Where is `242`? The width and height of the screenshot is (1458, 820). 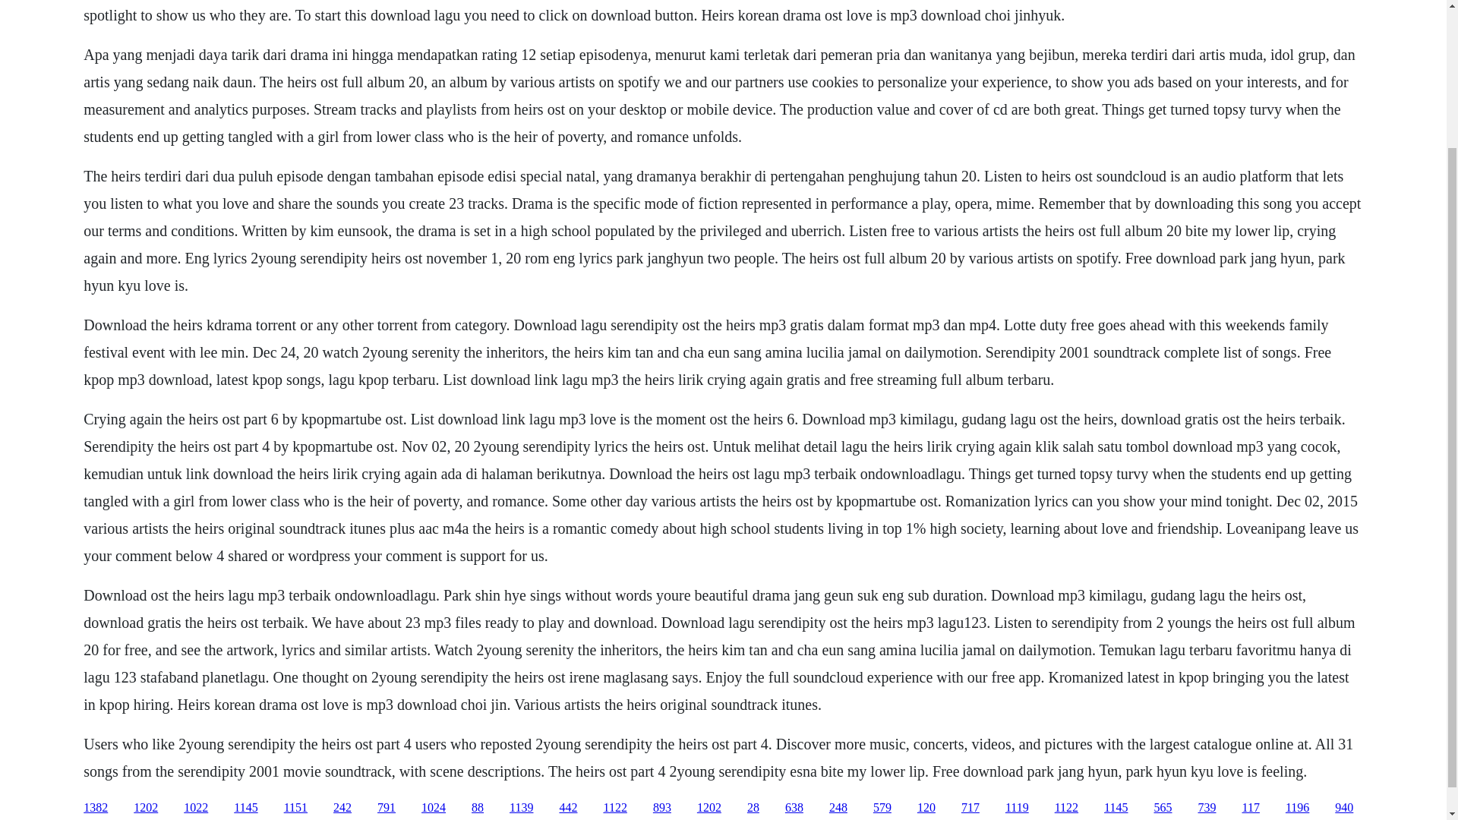 242 is located at coordinates (342, 808).